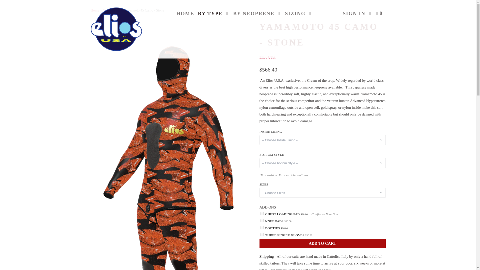 The image size is (480, 270). Describe the element at coordinates (213, 13) in the screenshot. I see `BY TYPE  ` at that location.